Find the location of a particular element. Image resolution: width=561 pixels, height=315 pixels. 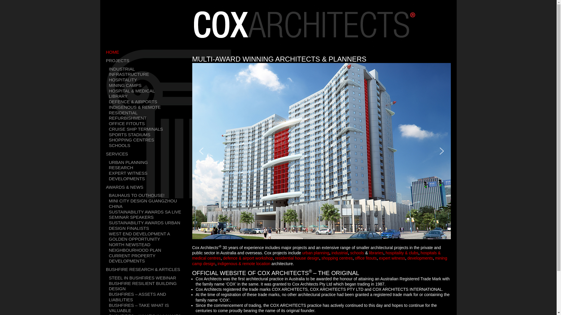

LIBRARY is located at coordinates (118, 96).